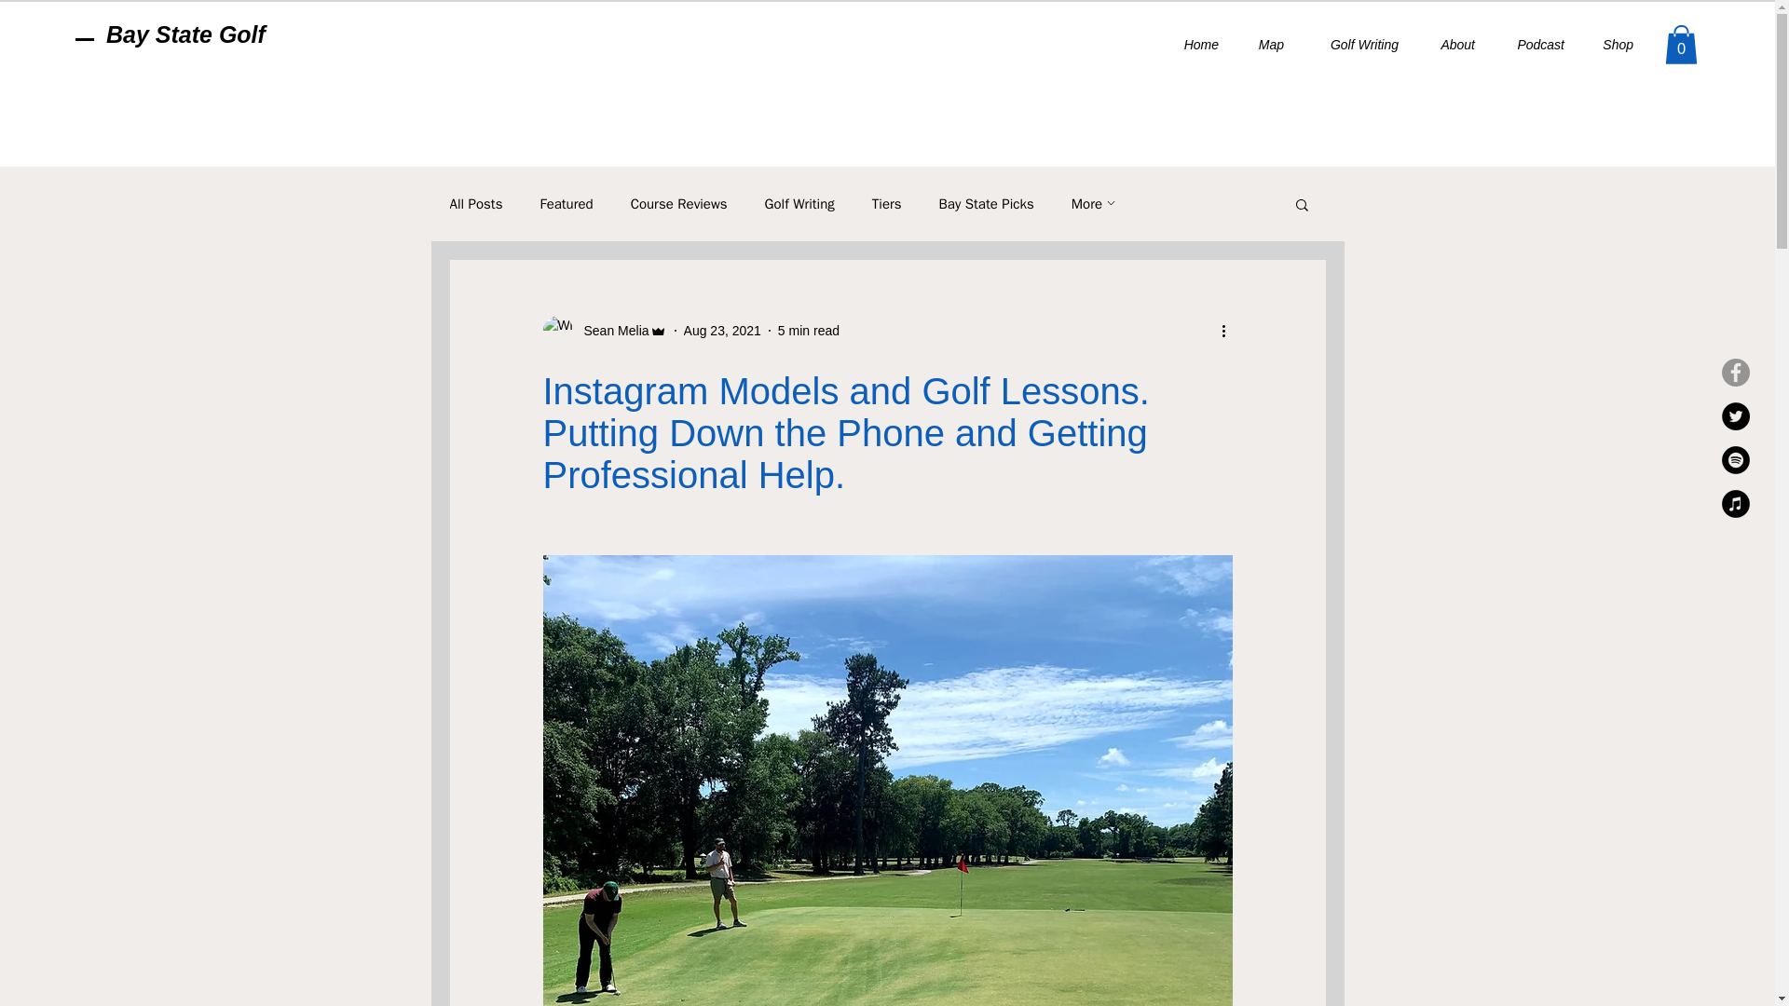 Image resolution: width=1789 pixels, height=1006 pixels. What do you see at coordinates (1533, 45) in the screenshot?
I see `Podcast` at bounding box center [1533, 45].